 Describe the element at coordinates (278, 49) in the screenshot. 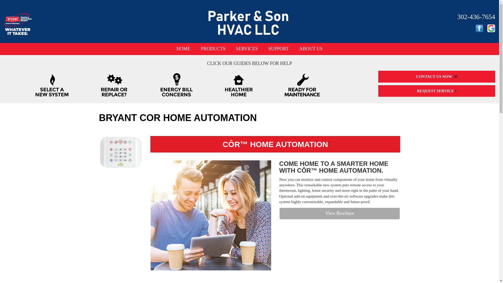

I see `SUPPORT` at that location.